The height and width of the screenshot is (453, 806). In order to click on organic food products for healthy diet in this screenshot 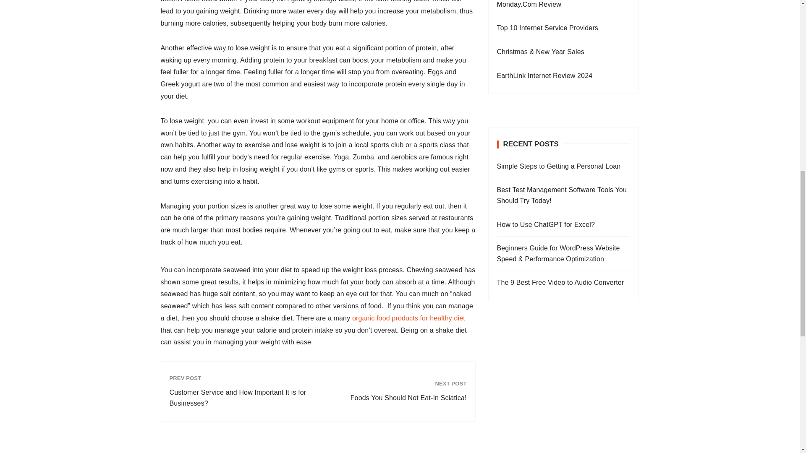, I will do `click(408, 318)`.